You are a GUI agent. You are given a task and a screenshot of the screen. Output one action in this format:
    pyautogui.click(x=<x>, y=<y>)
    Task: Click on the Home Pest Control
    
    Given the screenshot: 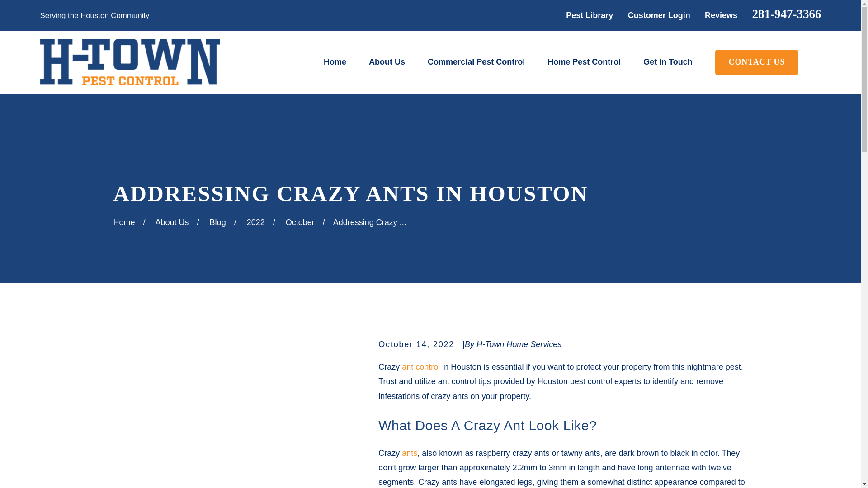 What is the action you would take?
    pyautogui.click(x=584, y=62)
    